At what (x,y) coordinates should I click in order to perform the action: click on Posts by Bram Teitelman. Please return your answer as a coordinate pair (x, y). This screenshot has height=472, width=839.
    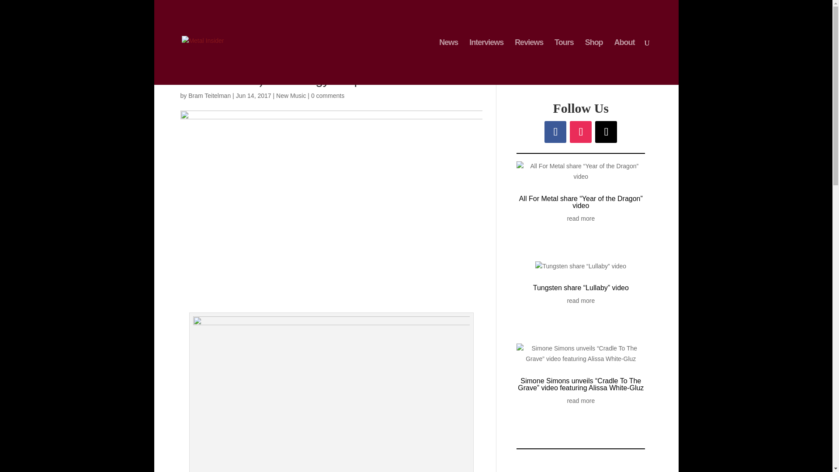
    Looking at the image, I should click on (209, 95).